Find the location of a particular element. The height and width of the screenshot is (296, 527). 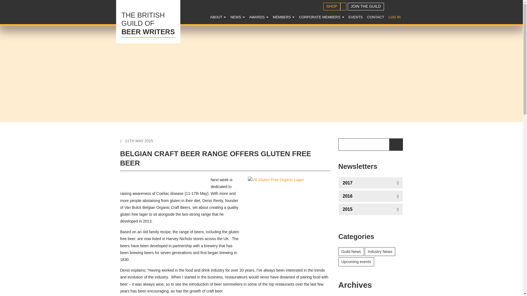

News is located at coordinates (238, 17).